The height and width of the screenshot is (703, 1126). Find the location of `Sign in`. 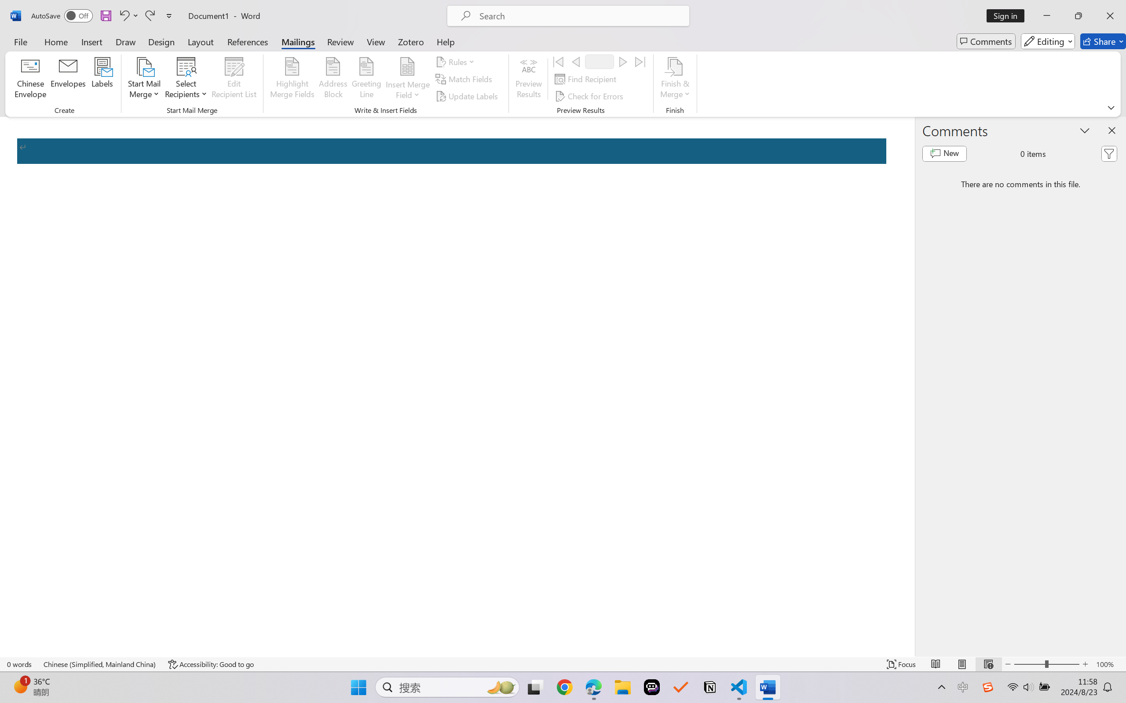

Sign in is located at coordinates (1009, 16).